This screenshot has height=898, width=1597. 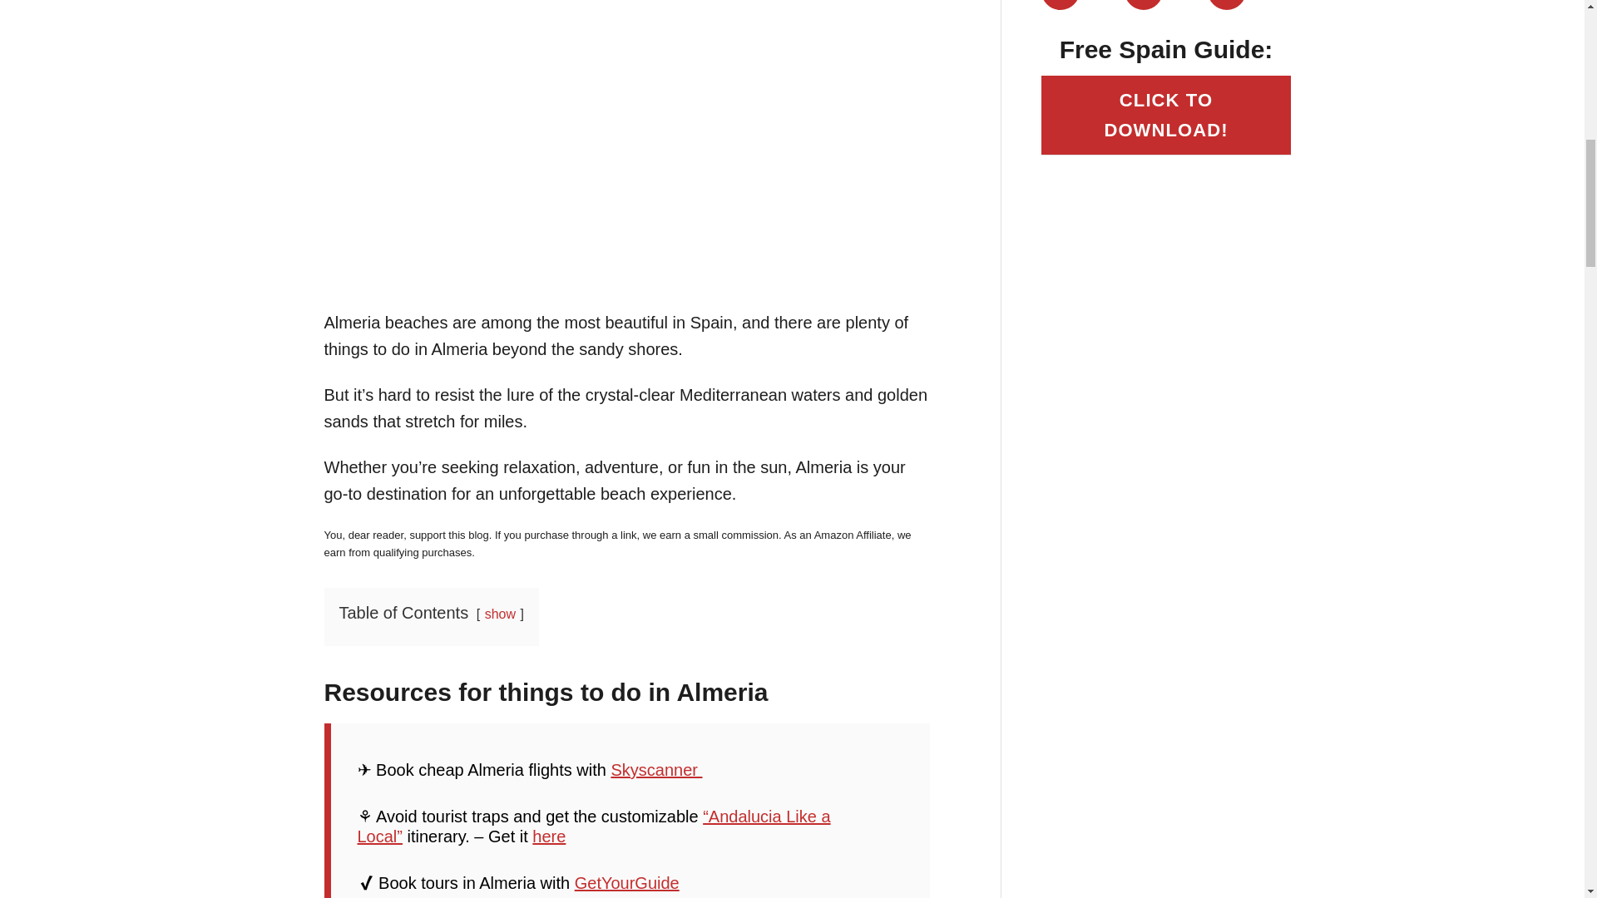 I want to click on Follow on Instagram, so click(x=1060, y=5).